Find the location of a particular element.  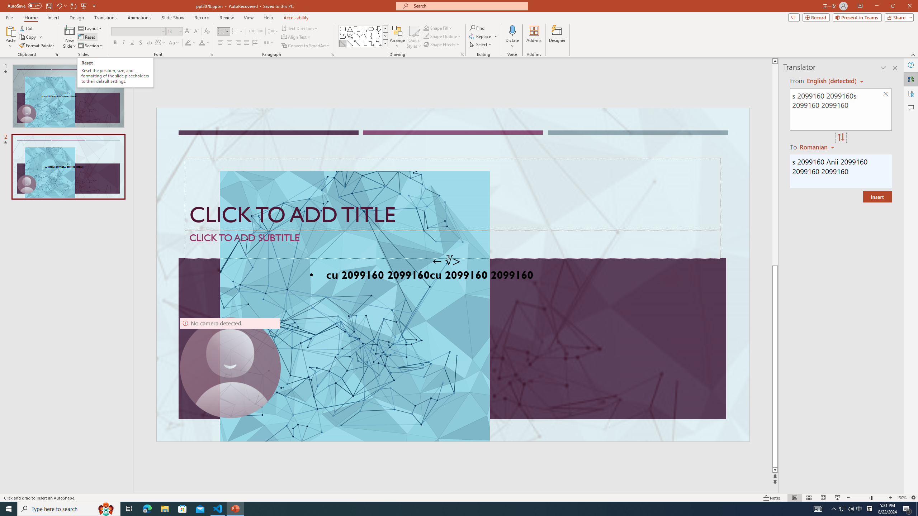

Page up is located at coordinates (786, 165).